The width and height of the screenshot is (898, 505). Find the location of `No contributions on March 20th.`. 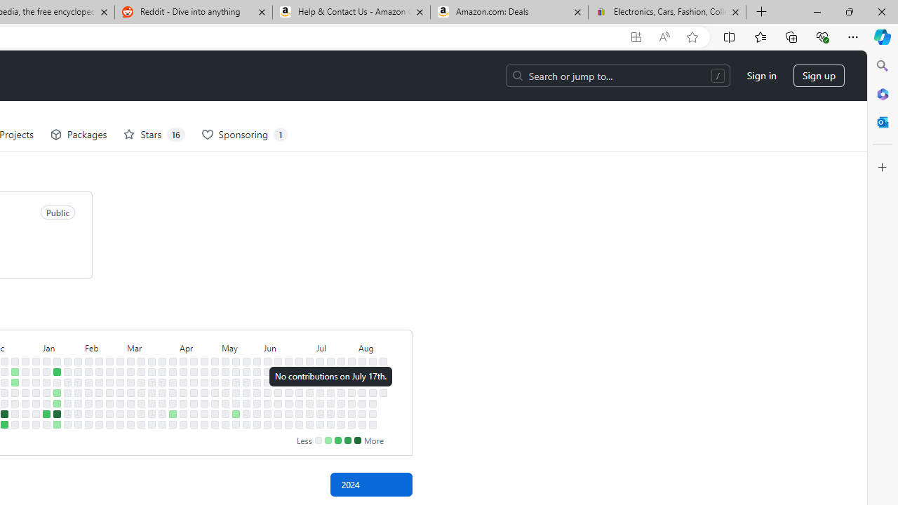

No contributions on March 20th. is located at coordinates (152, 392).